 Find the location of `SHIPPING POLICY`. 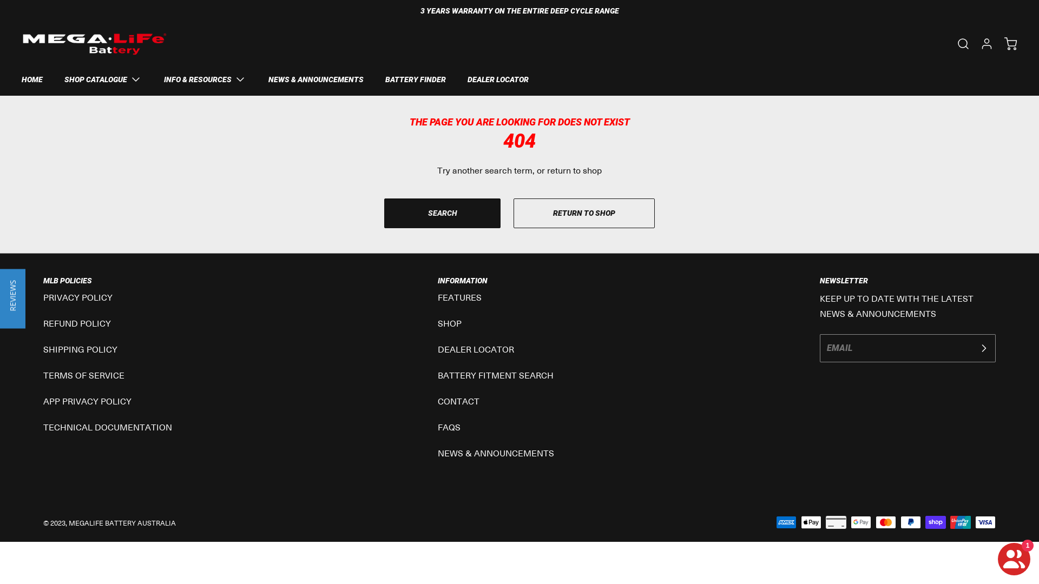

SHIPPING POLICY is located at coordinates (80, 349).